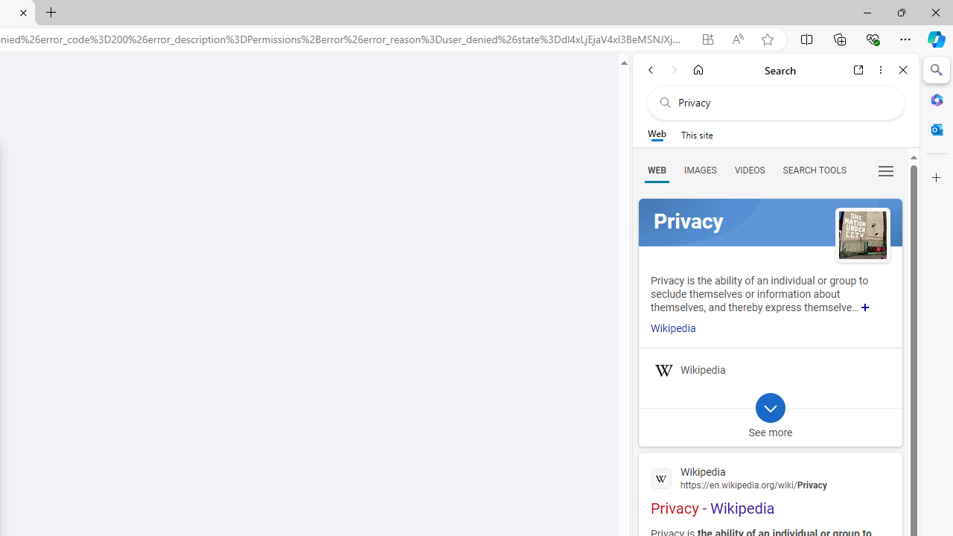  What do you see at coordinates (770, 223) in the screenshot?
I see `Class: spl_logobg` at bounding box center [770, 223].